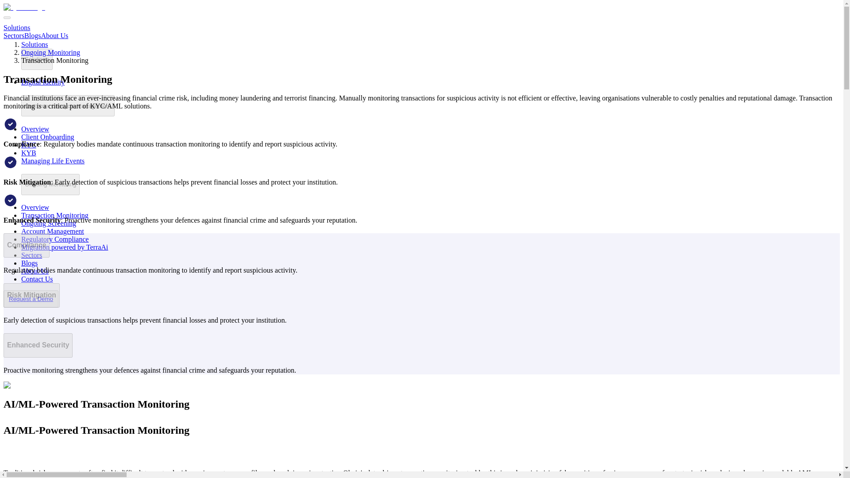  Describe the element at coordinates (33, 35) in the screenshot. I see `Blogs` at that location.